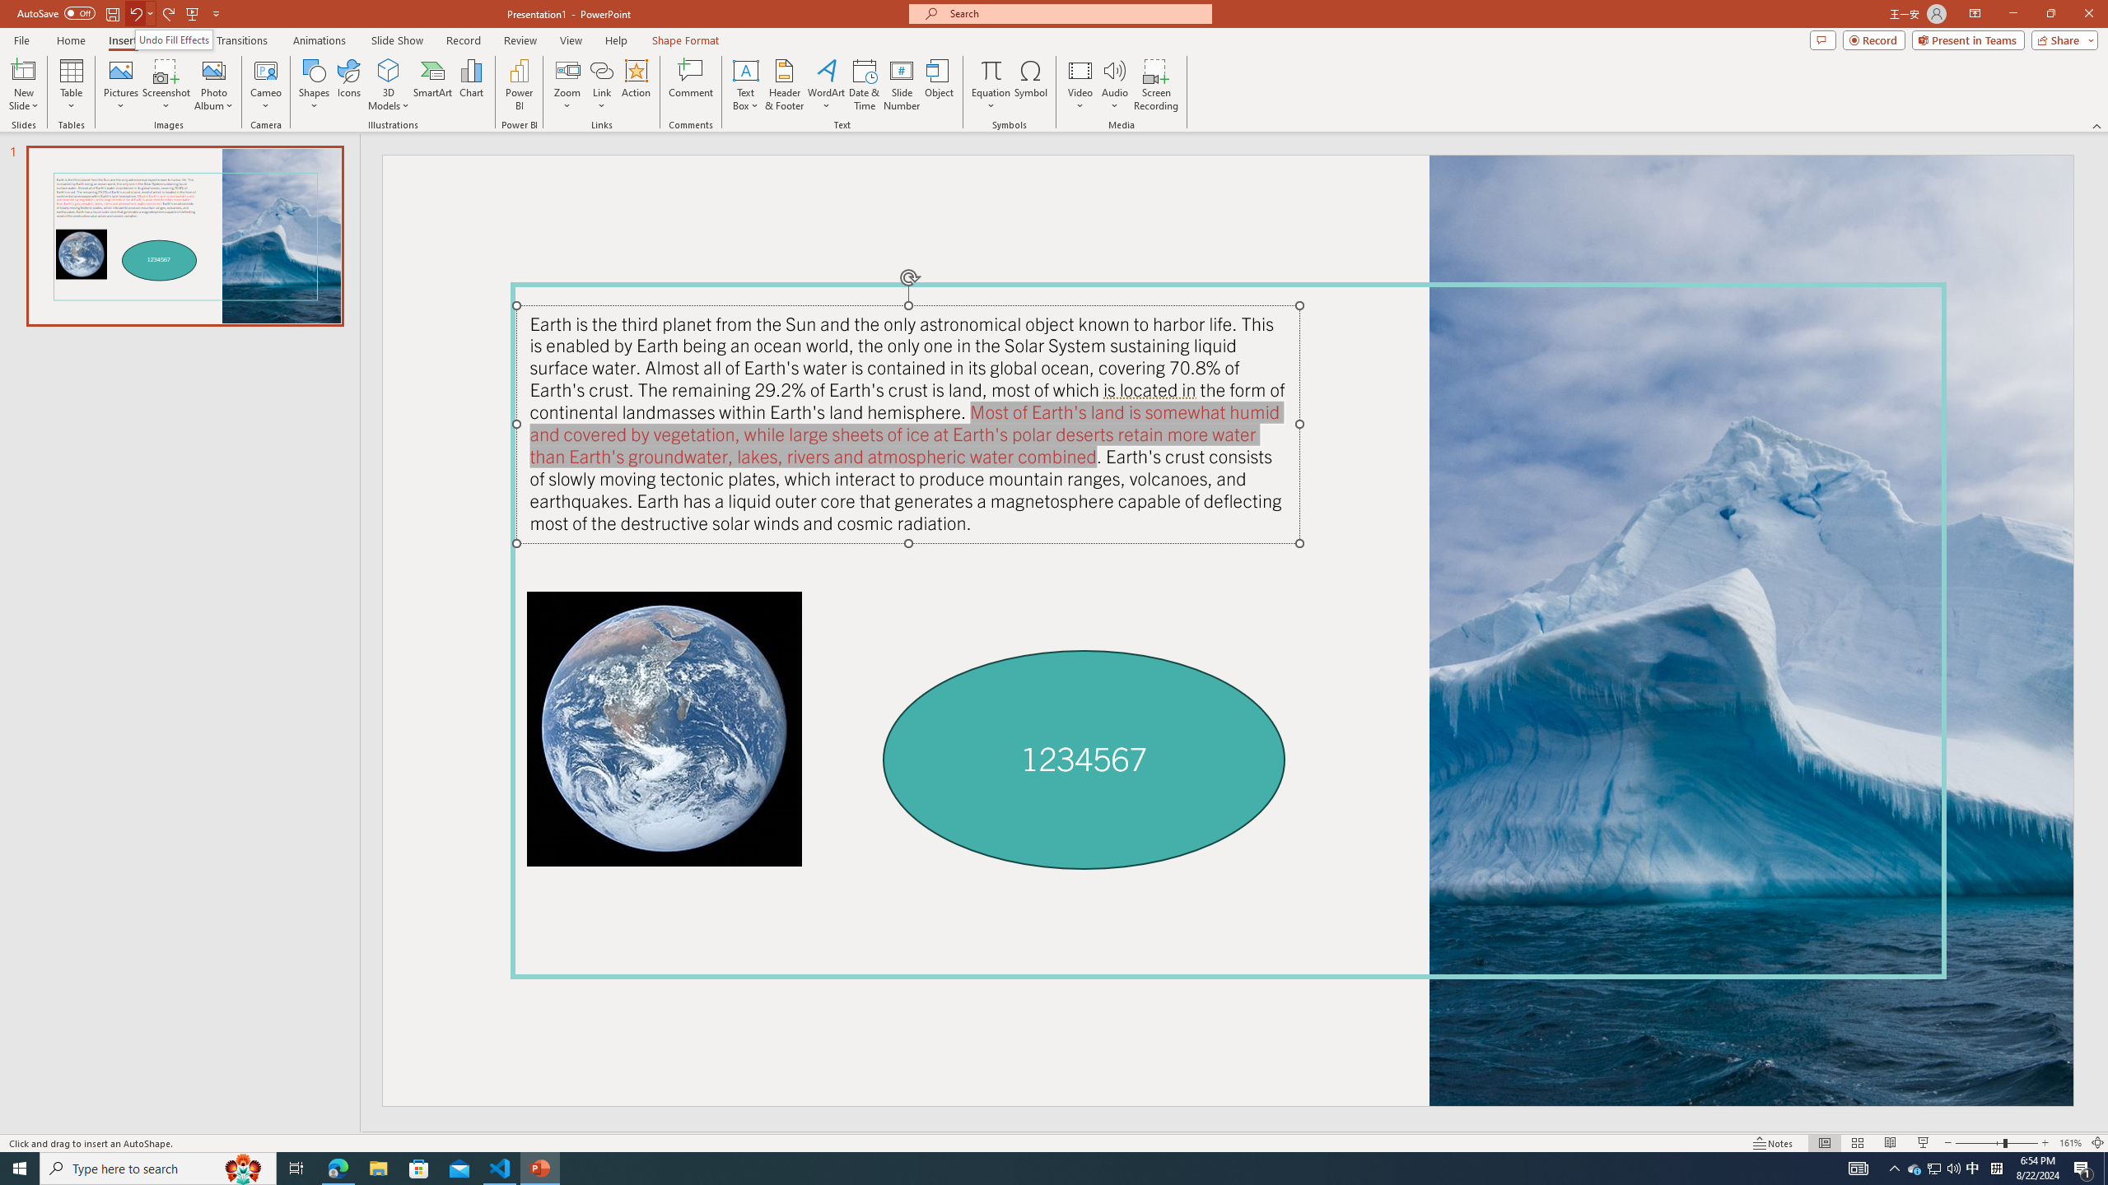  I want to click on Undo Fill Effects, so click(173, 39).